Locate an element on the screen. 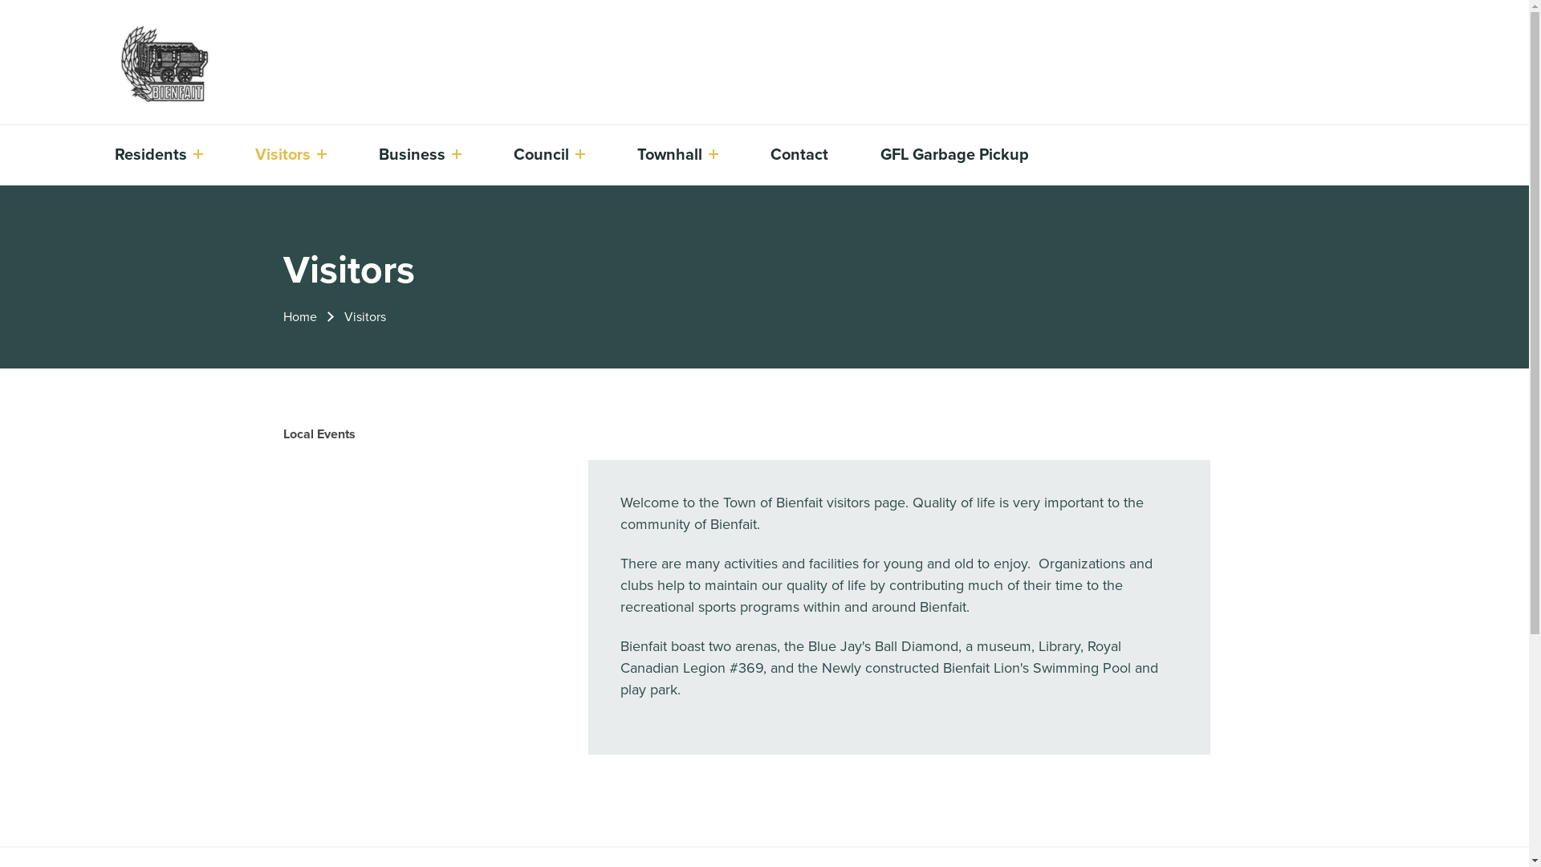  Visitors is located at coordinates (283, 155).